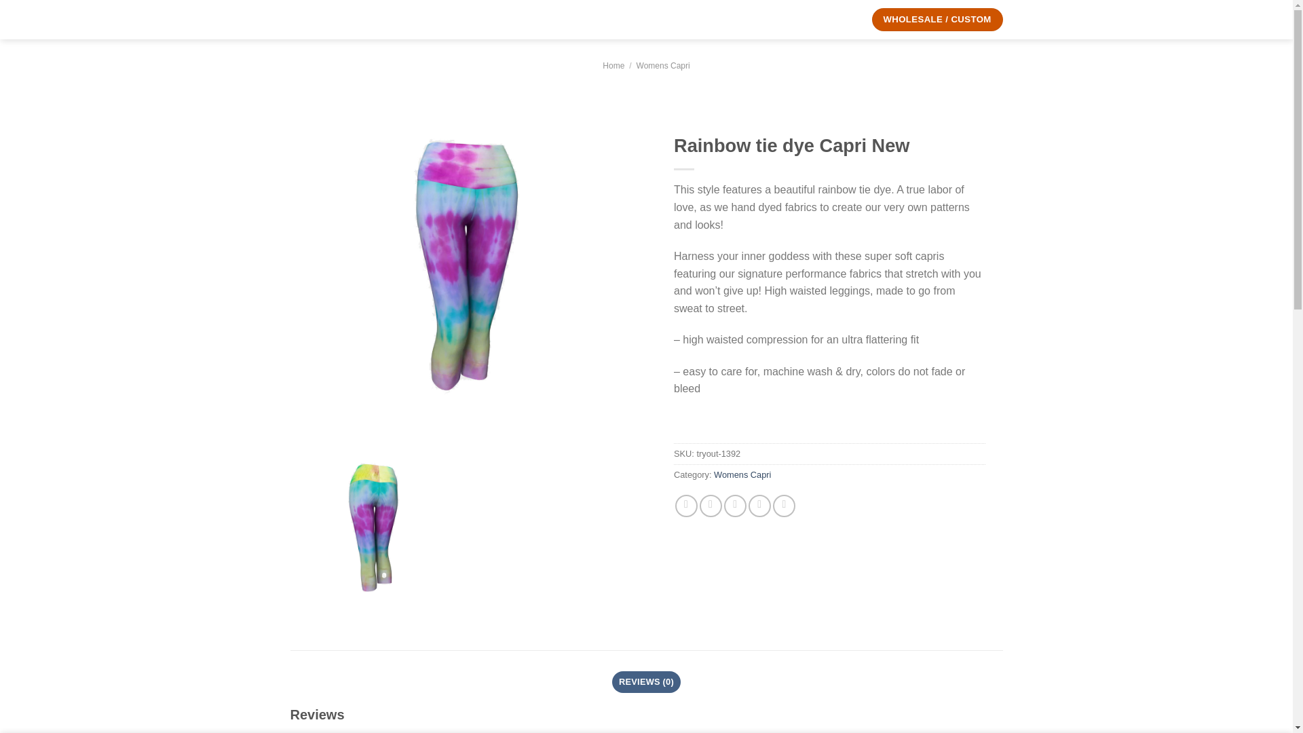  What do you see at coordinates (736, 506) in the screenshot?
I see `Email to a Friend` at bounding box center [736, 506].